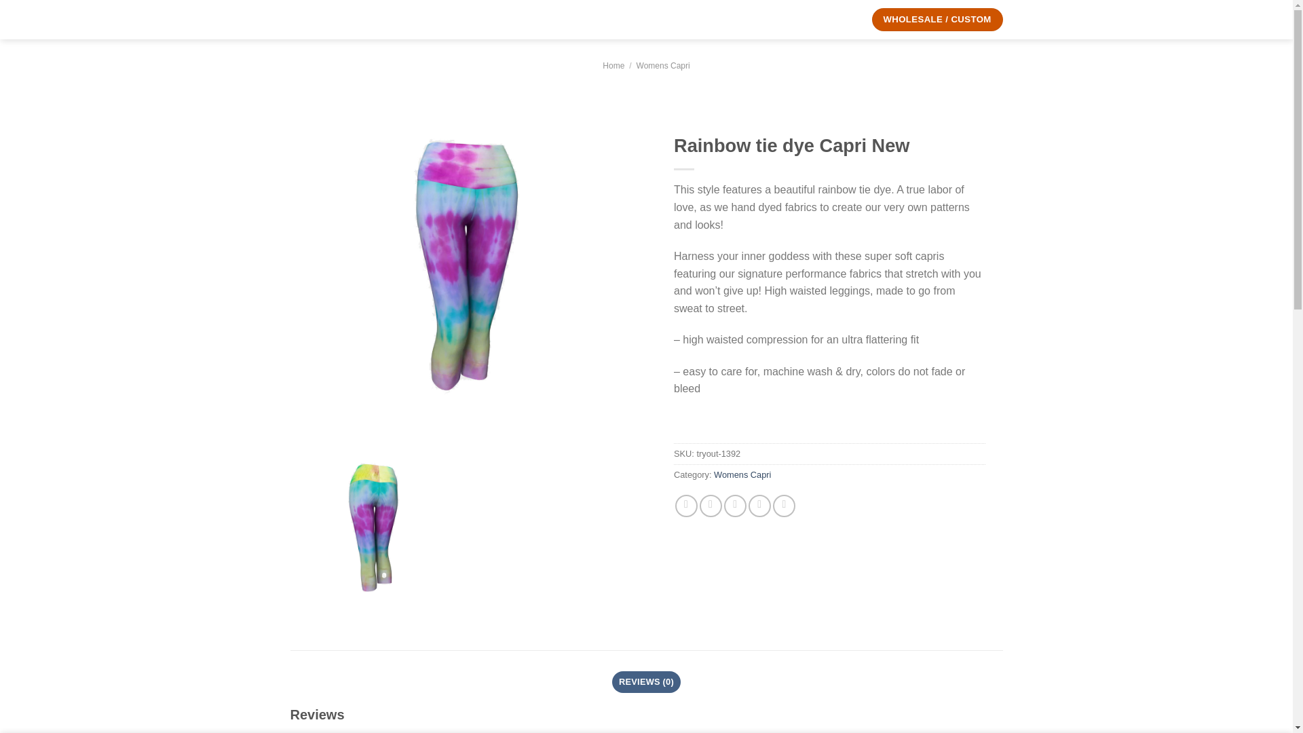  What do you see at coordinates (736, 506) in the screenshot?
I see `Email to a Friend` at bounding box center [736, 506].